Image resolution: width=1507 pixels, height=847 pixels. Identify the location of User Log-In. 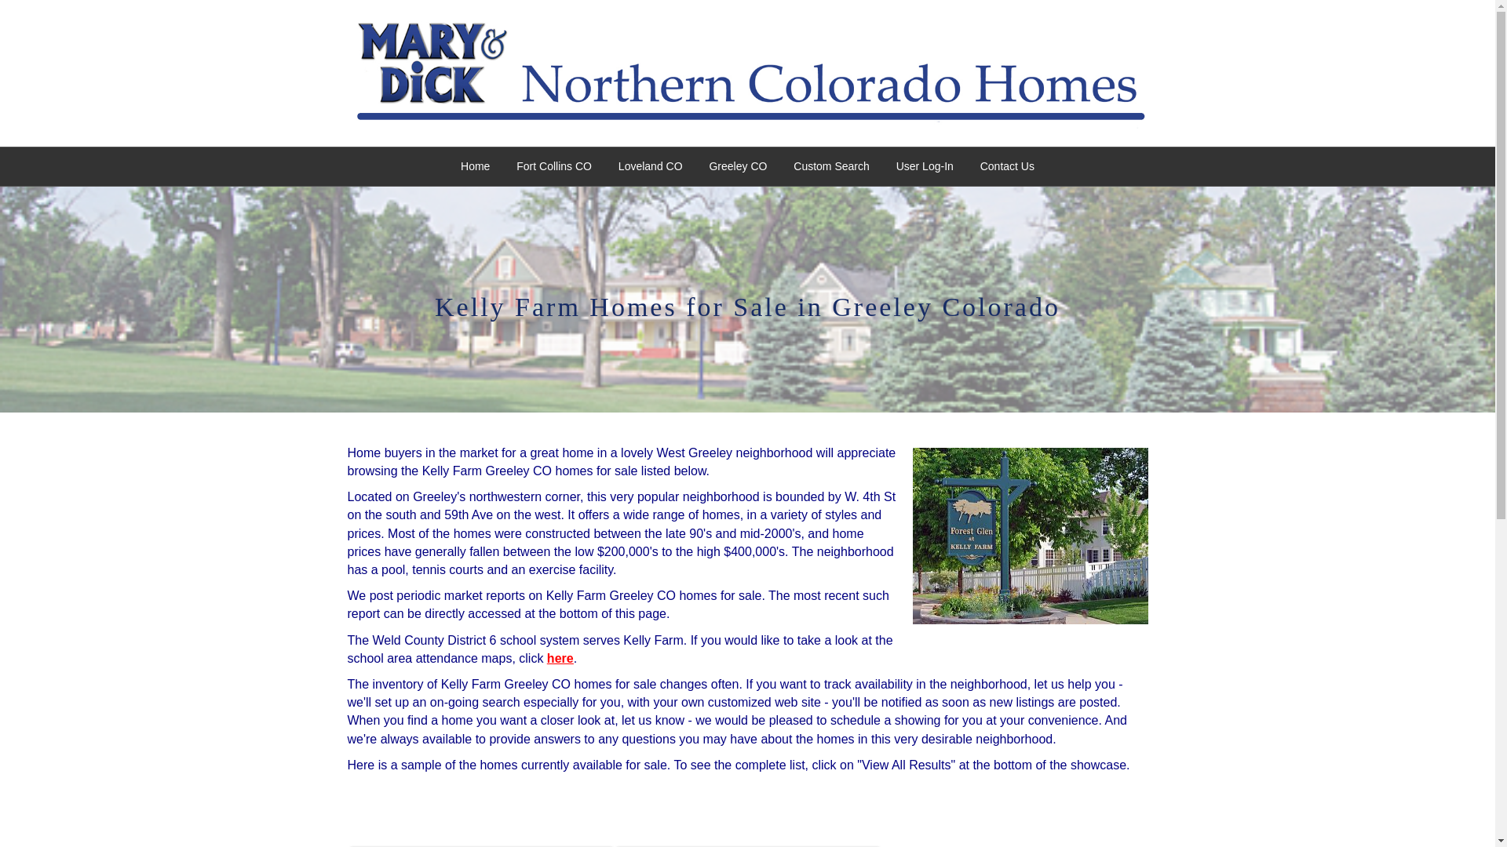
(925, 166).